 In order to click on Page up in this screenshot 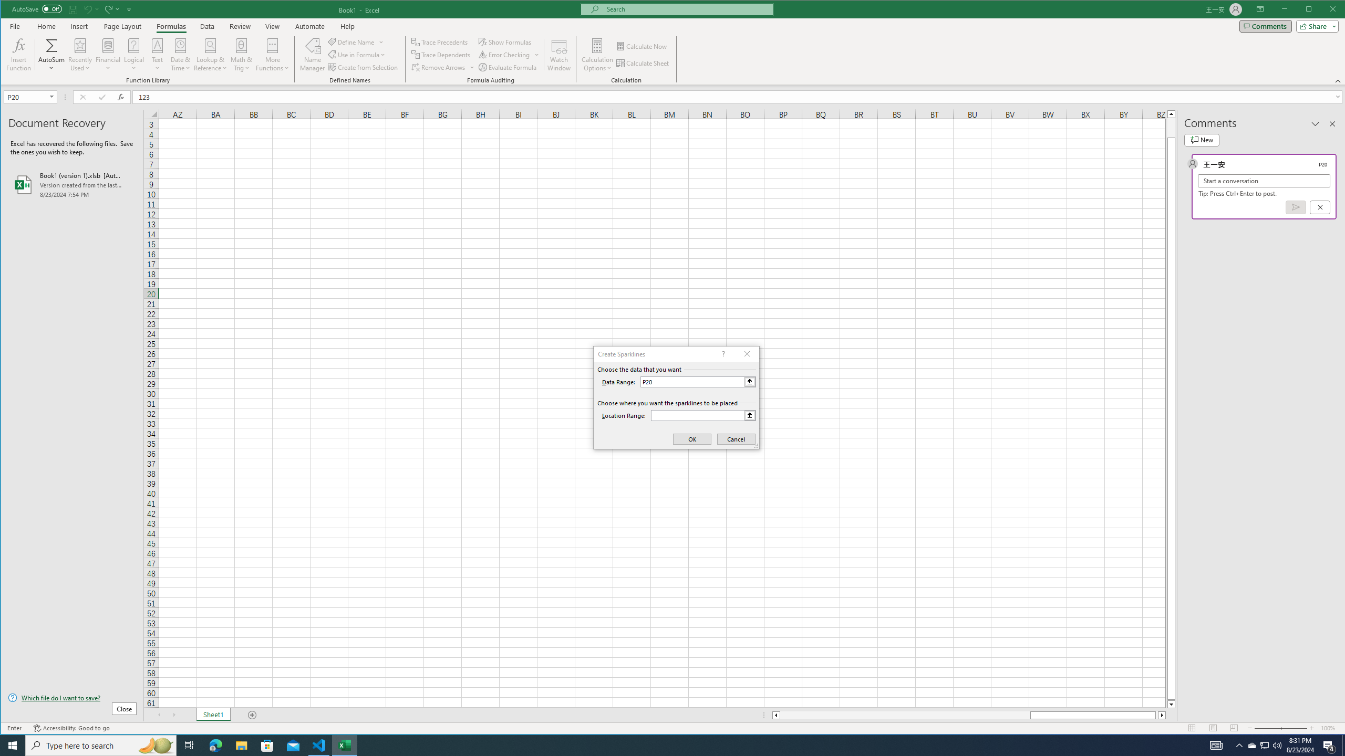, I will do `click(1172, 128)`.